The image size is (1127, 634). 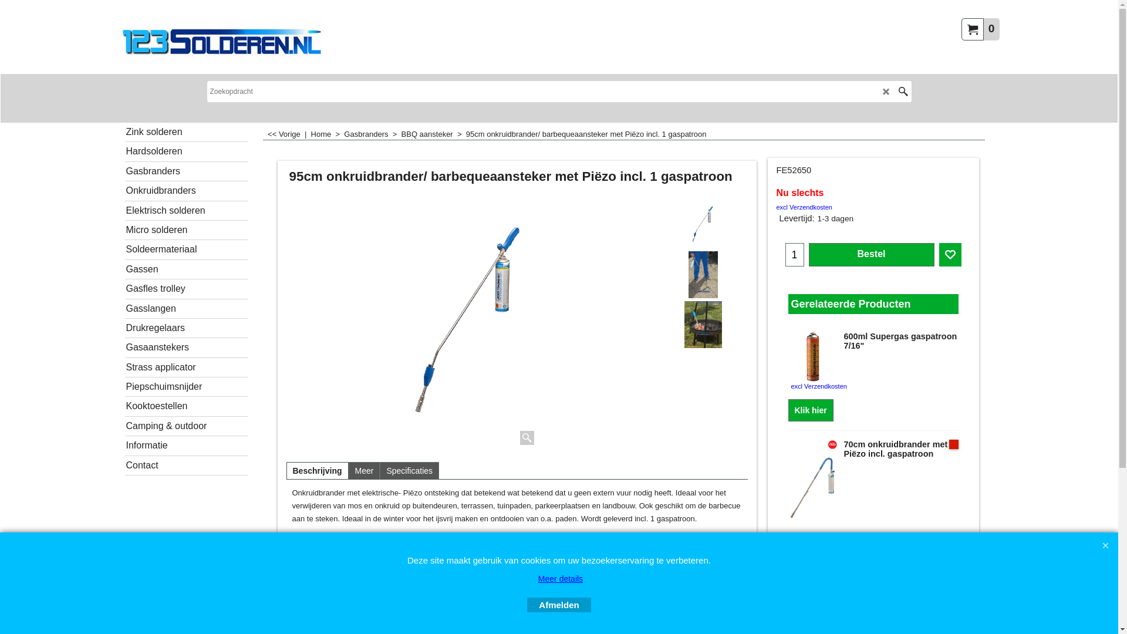 I want to click on Bestel, so click(x=871, y=255).